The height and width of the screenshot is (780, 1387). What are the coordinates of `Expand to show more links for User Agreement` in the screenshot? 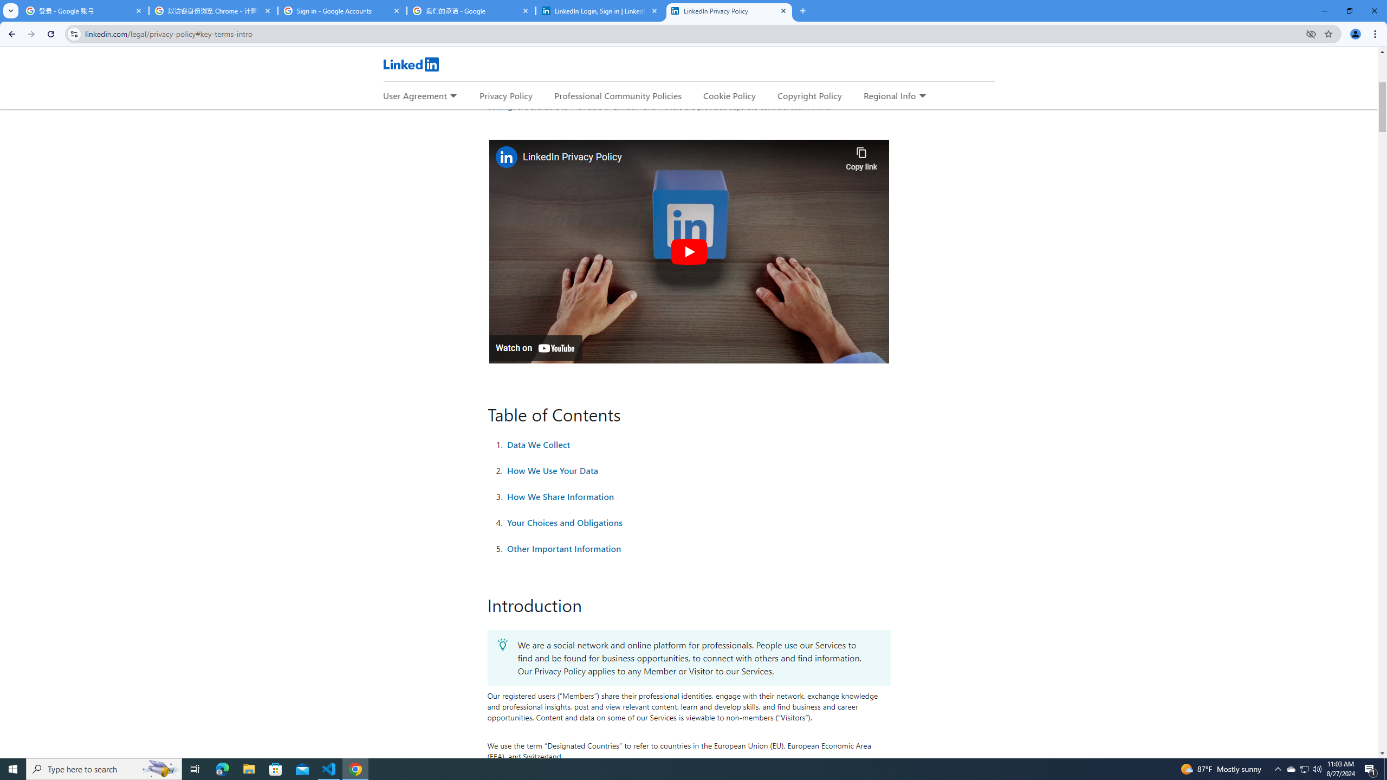 It's located at (452, 96).